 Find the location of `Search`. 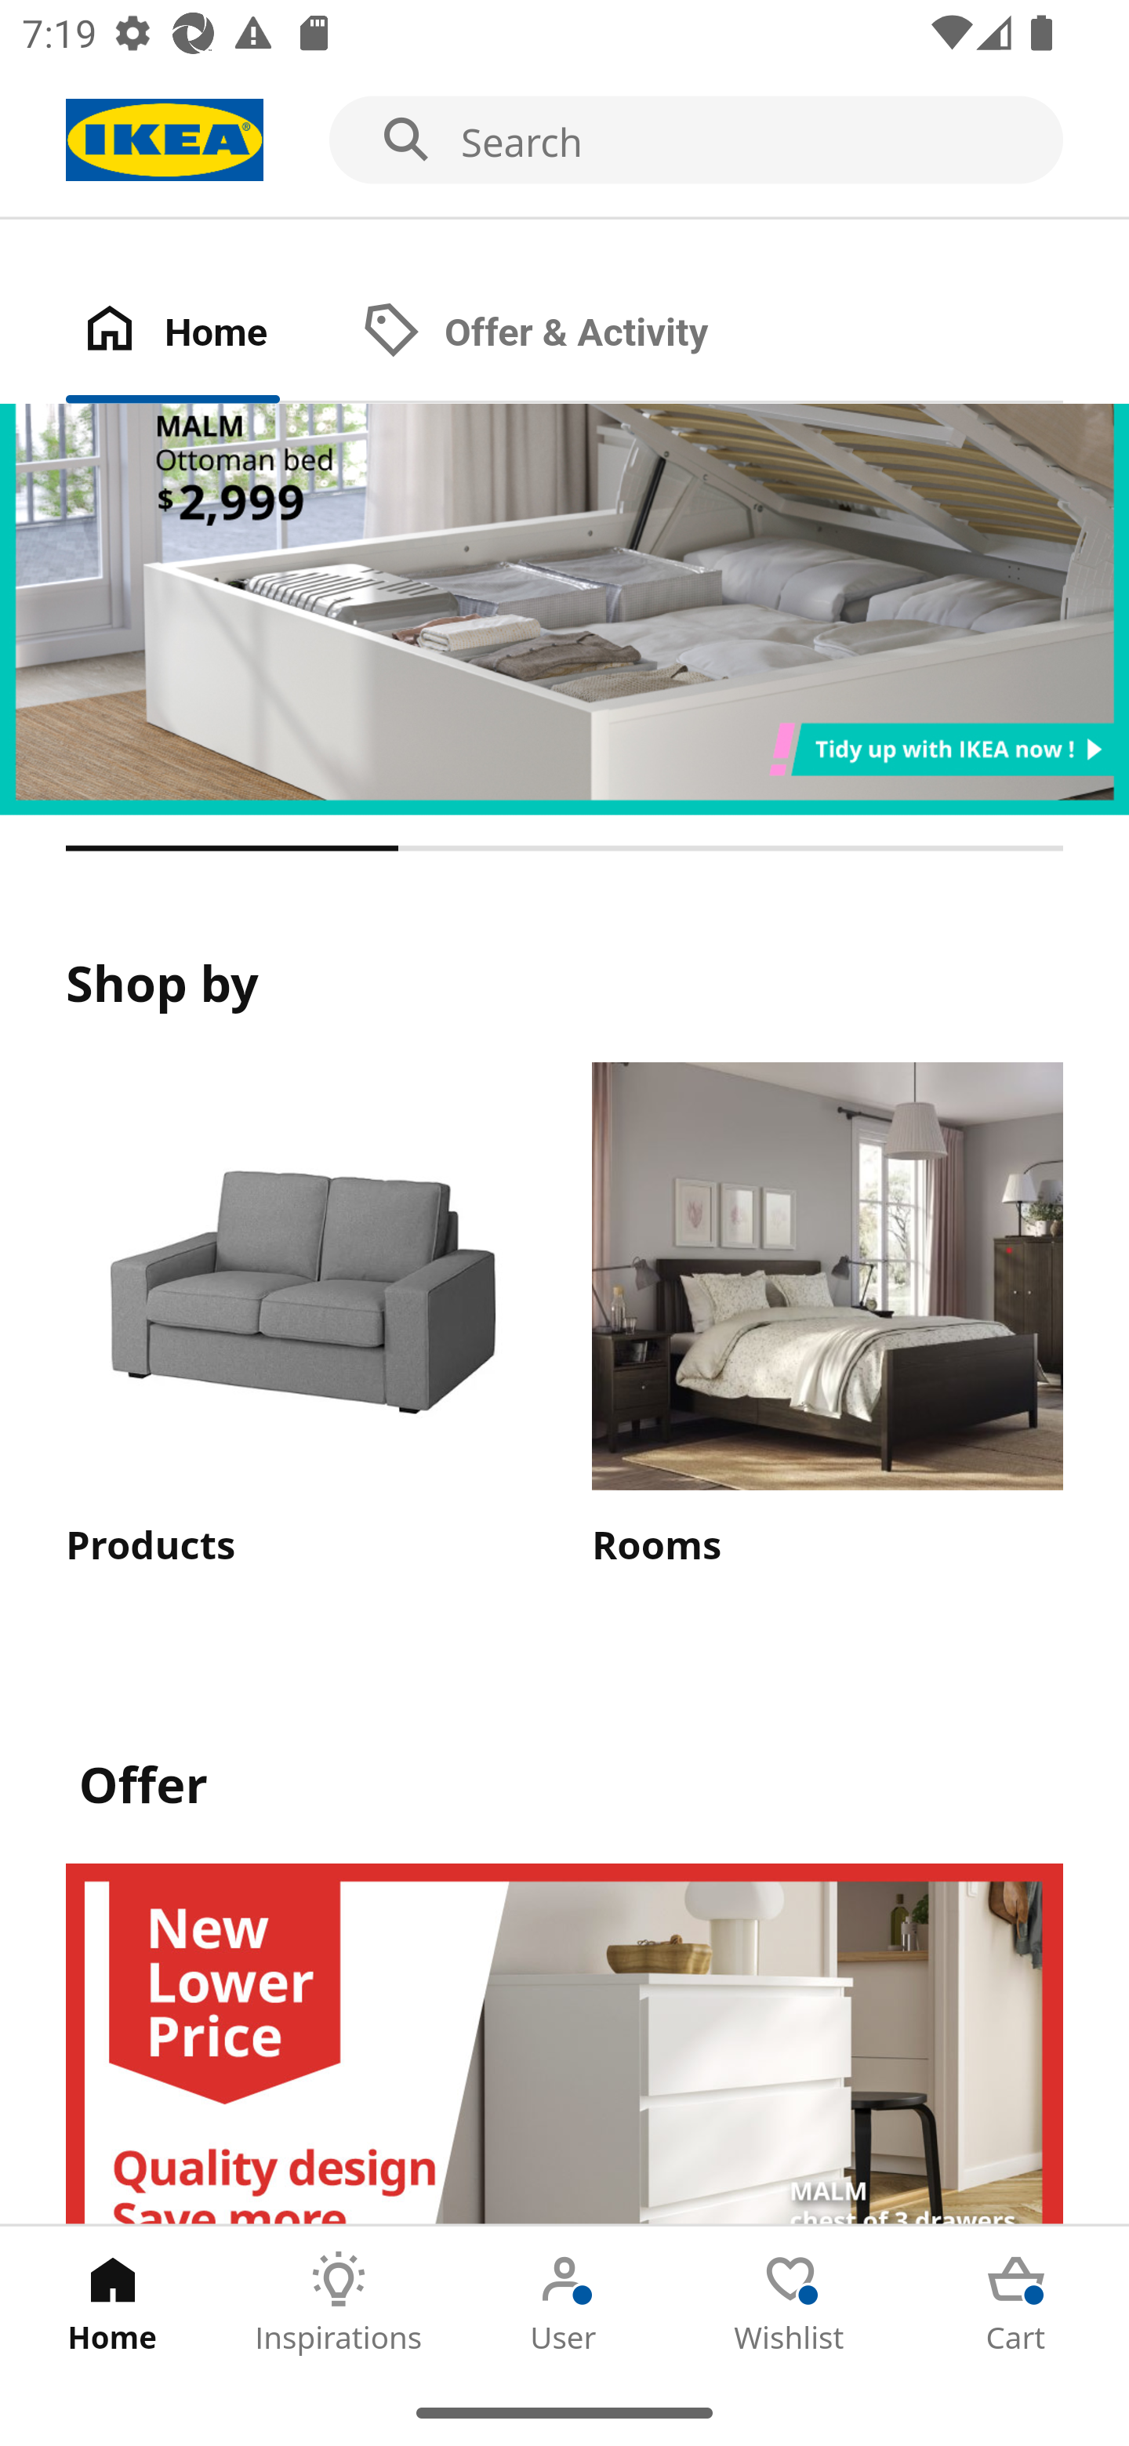

Search is located at coordinates (564, 141).